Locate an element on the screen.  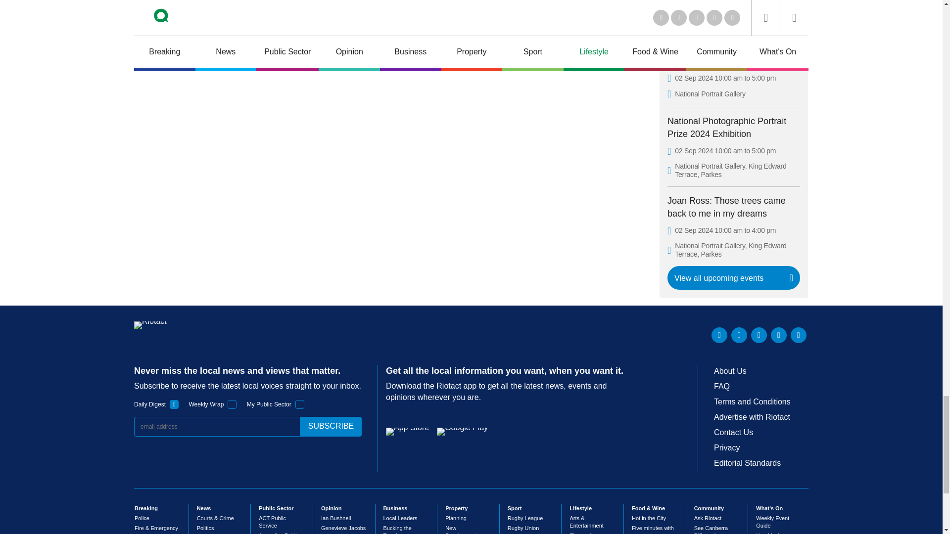
App Store is located at coordinates (407, 432).